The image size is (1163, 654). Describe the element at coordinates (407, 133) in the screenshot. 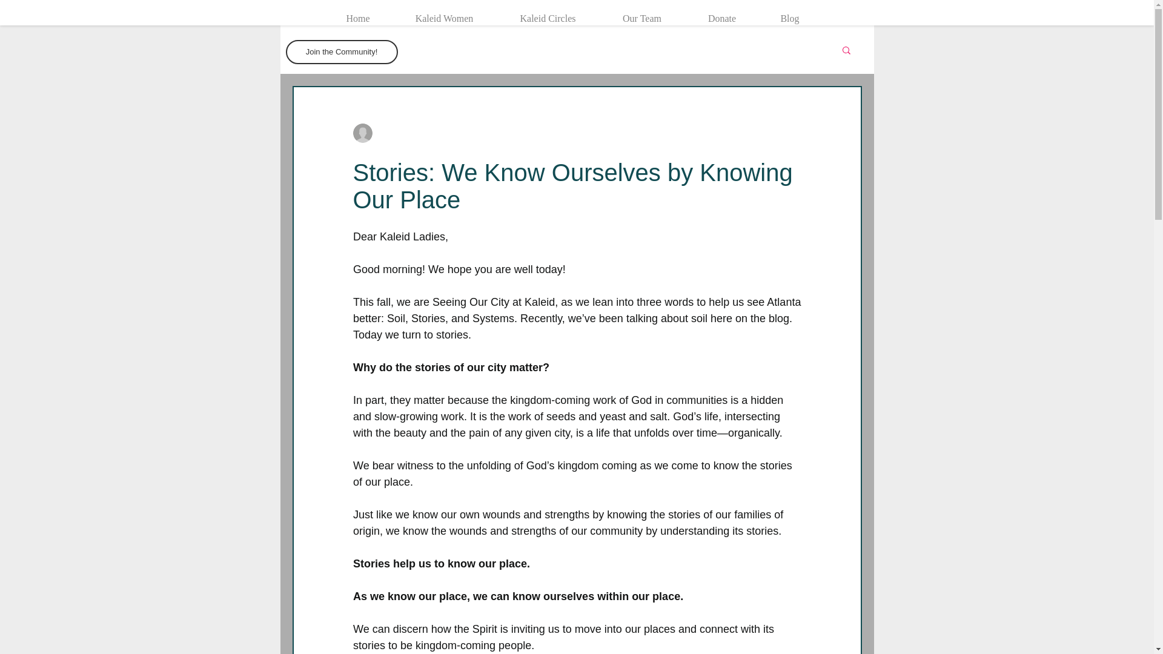

I see `The Kaleid Team` at that location.